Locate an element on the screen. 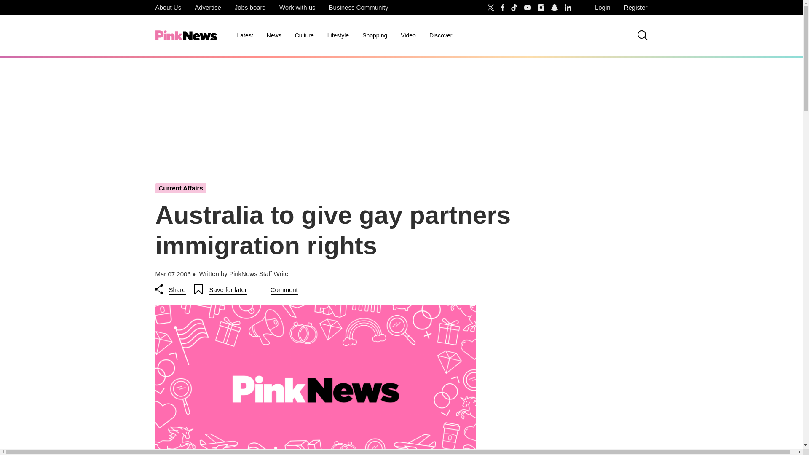 Image resolution: width=809 pixels, height=455 pixels. Lifestyle is located at coordinates (338, 35).